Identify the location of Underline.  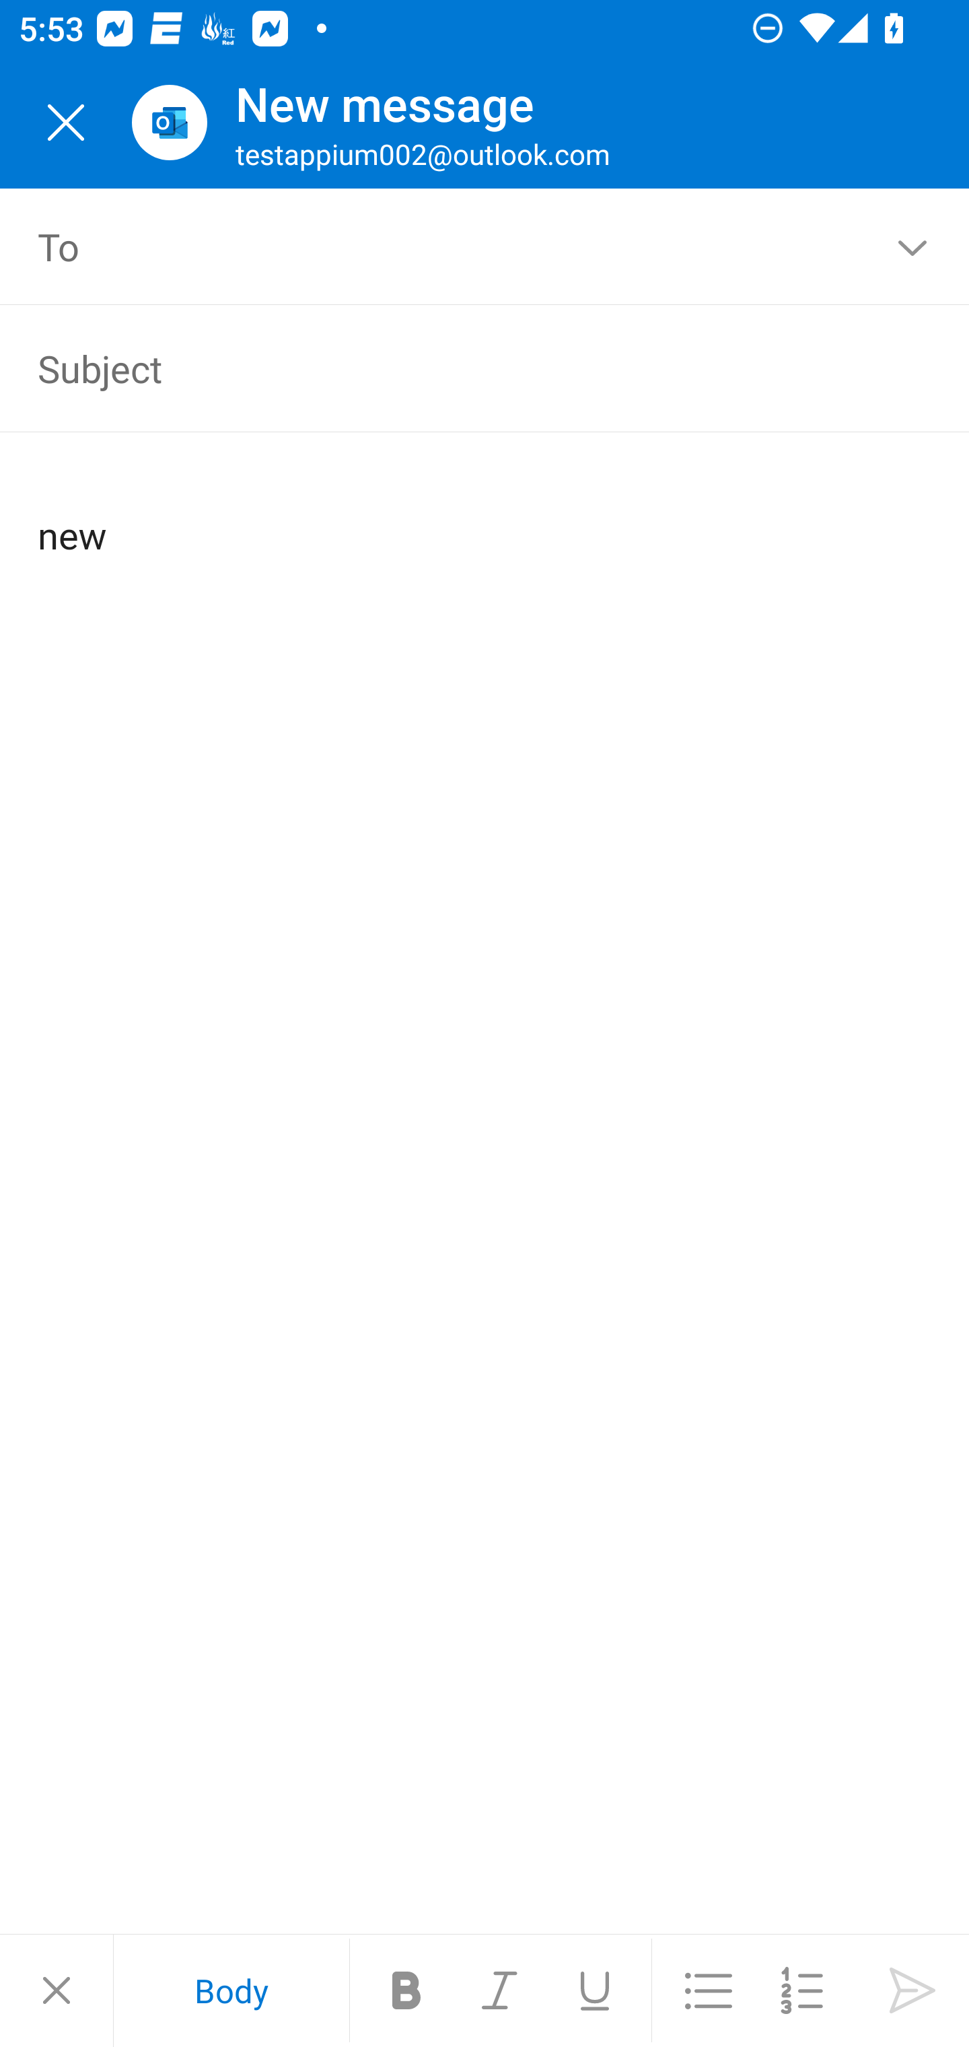
(595, 1990).